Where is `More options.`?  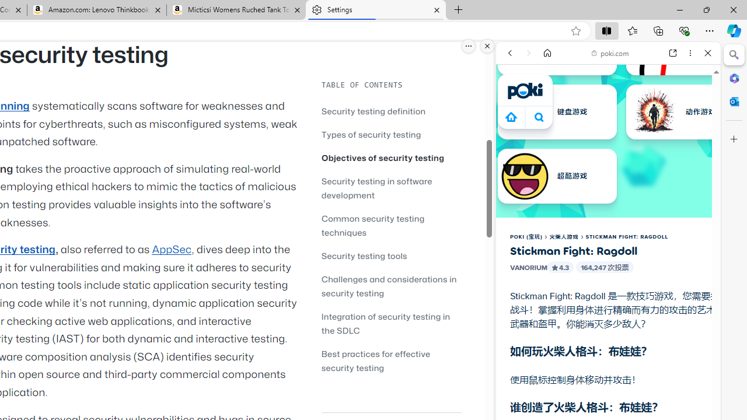 More options. is located at coordinates (469, 46).